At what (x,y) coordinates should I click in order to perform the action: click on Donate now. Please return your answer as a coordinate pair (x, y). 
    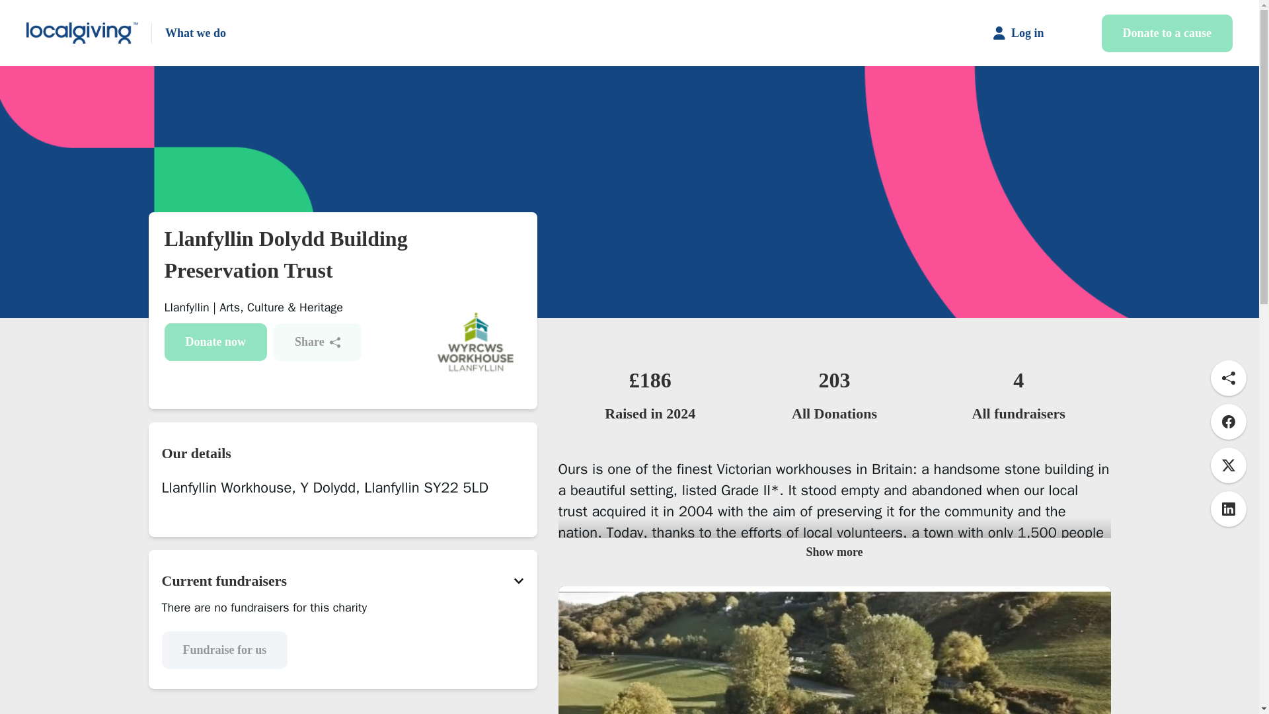
    Looking at the image, I should click on (215, 342).